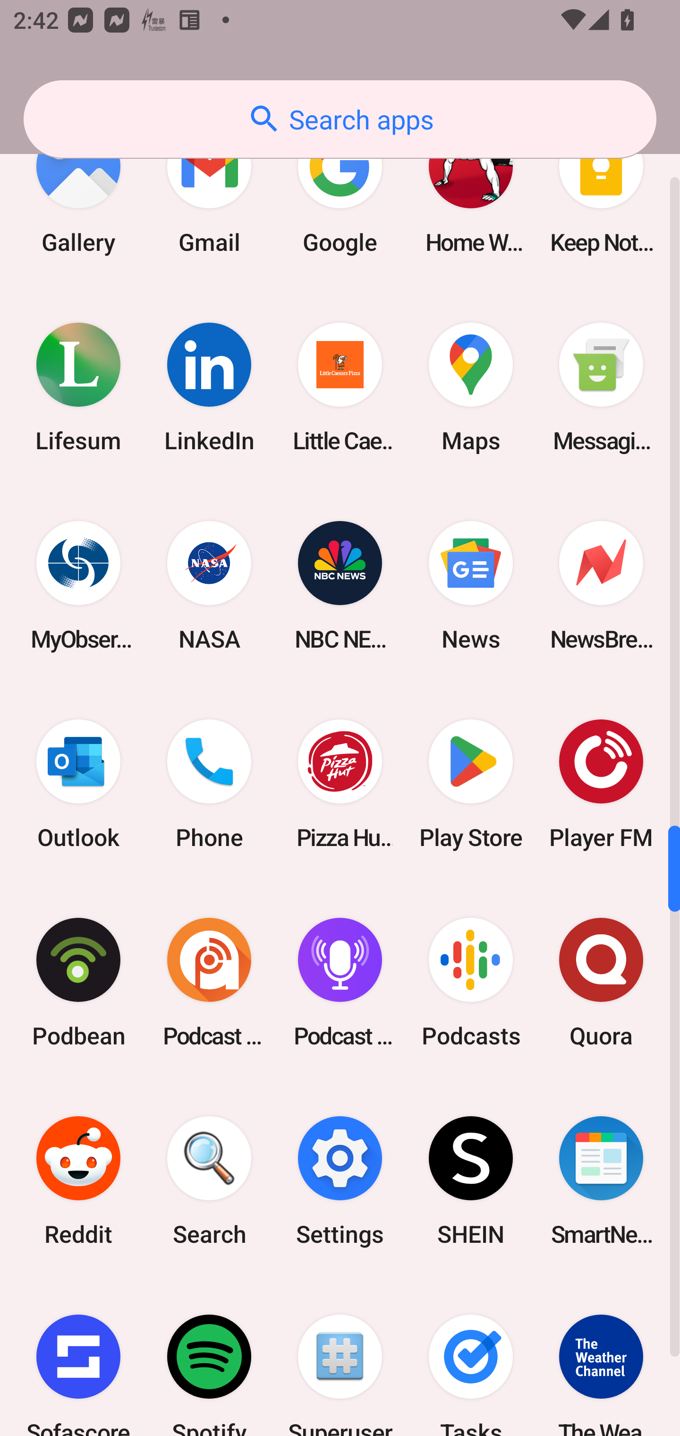 This screenshot has height=1436, width=680. I want to click on SmartNews, so click(601, 1180).